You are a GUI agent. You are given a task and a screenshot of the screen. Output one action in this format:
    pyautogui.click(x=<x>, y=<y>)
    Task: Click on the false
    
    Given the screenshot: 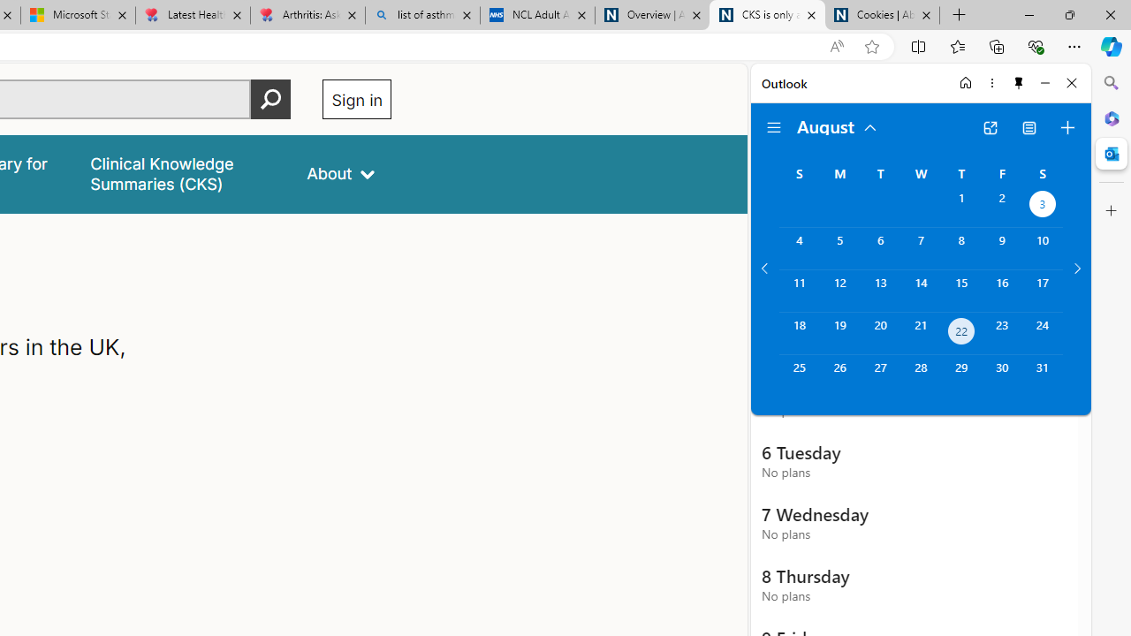 What is the action you would take?
    pyautogui.click(x=183, y=173)
    